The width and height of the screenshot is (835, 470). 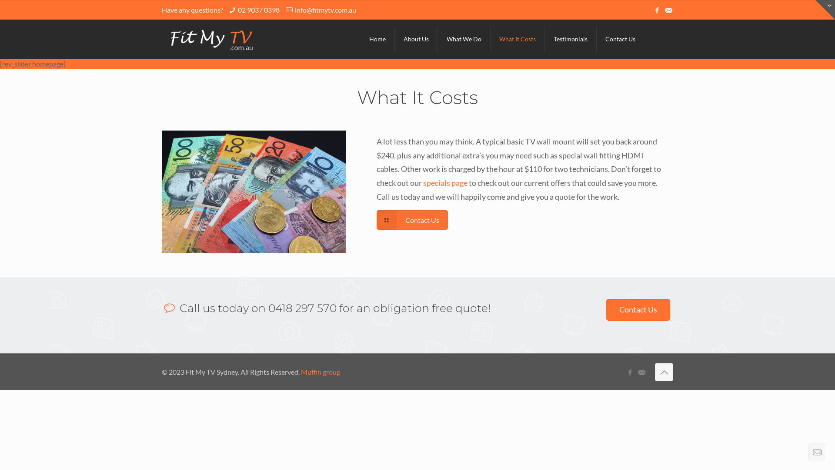 What do you see at coordinates (417, 39) in the screenshot?
I see `About Us` at bounding box center [417, 39].